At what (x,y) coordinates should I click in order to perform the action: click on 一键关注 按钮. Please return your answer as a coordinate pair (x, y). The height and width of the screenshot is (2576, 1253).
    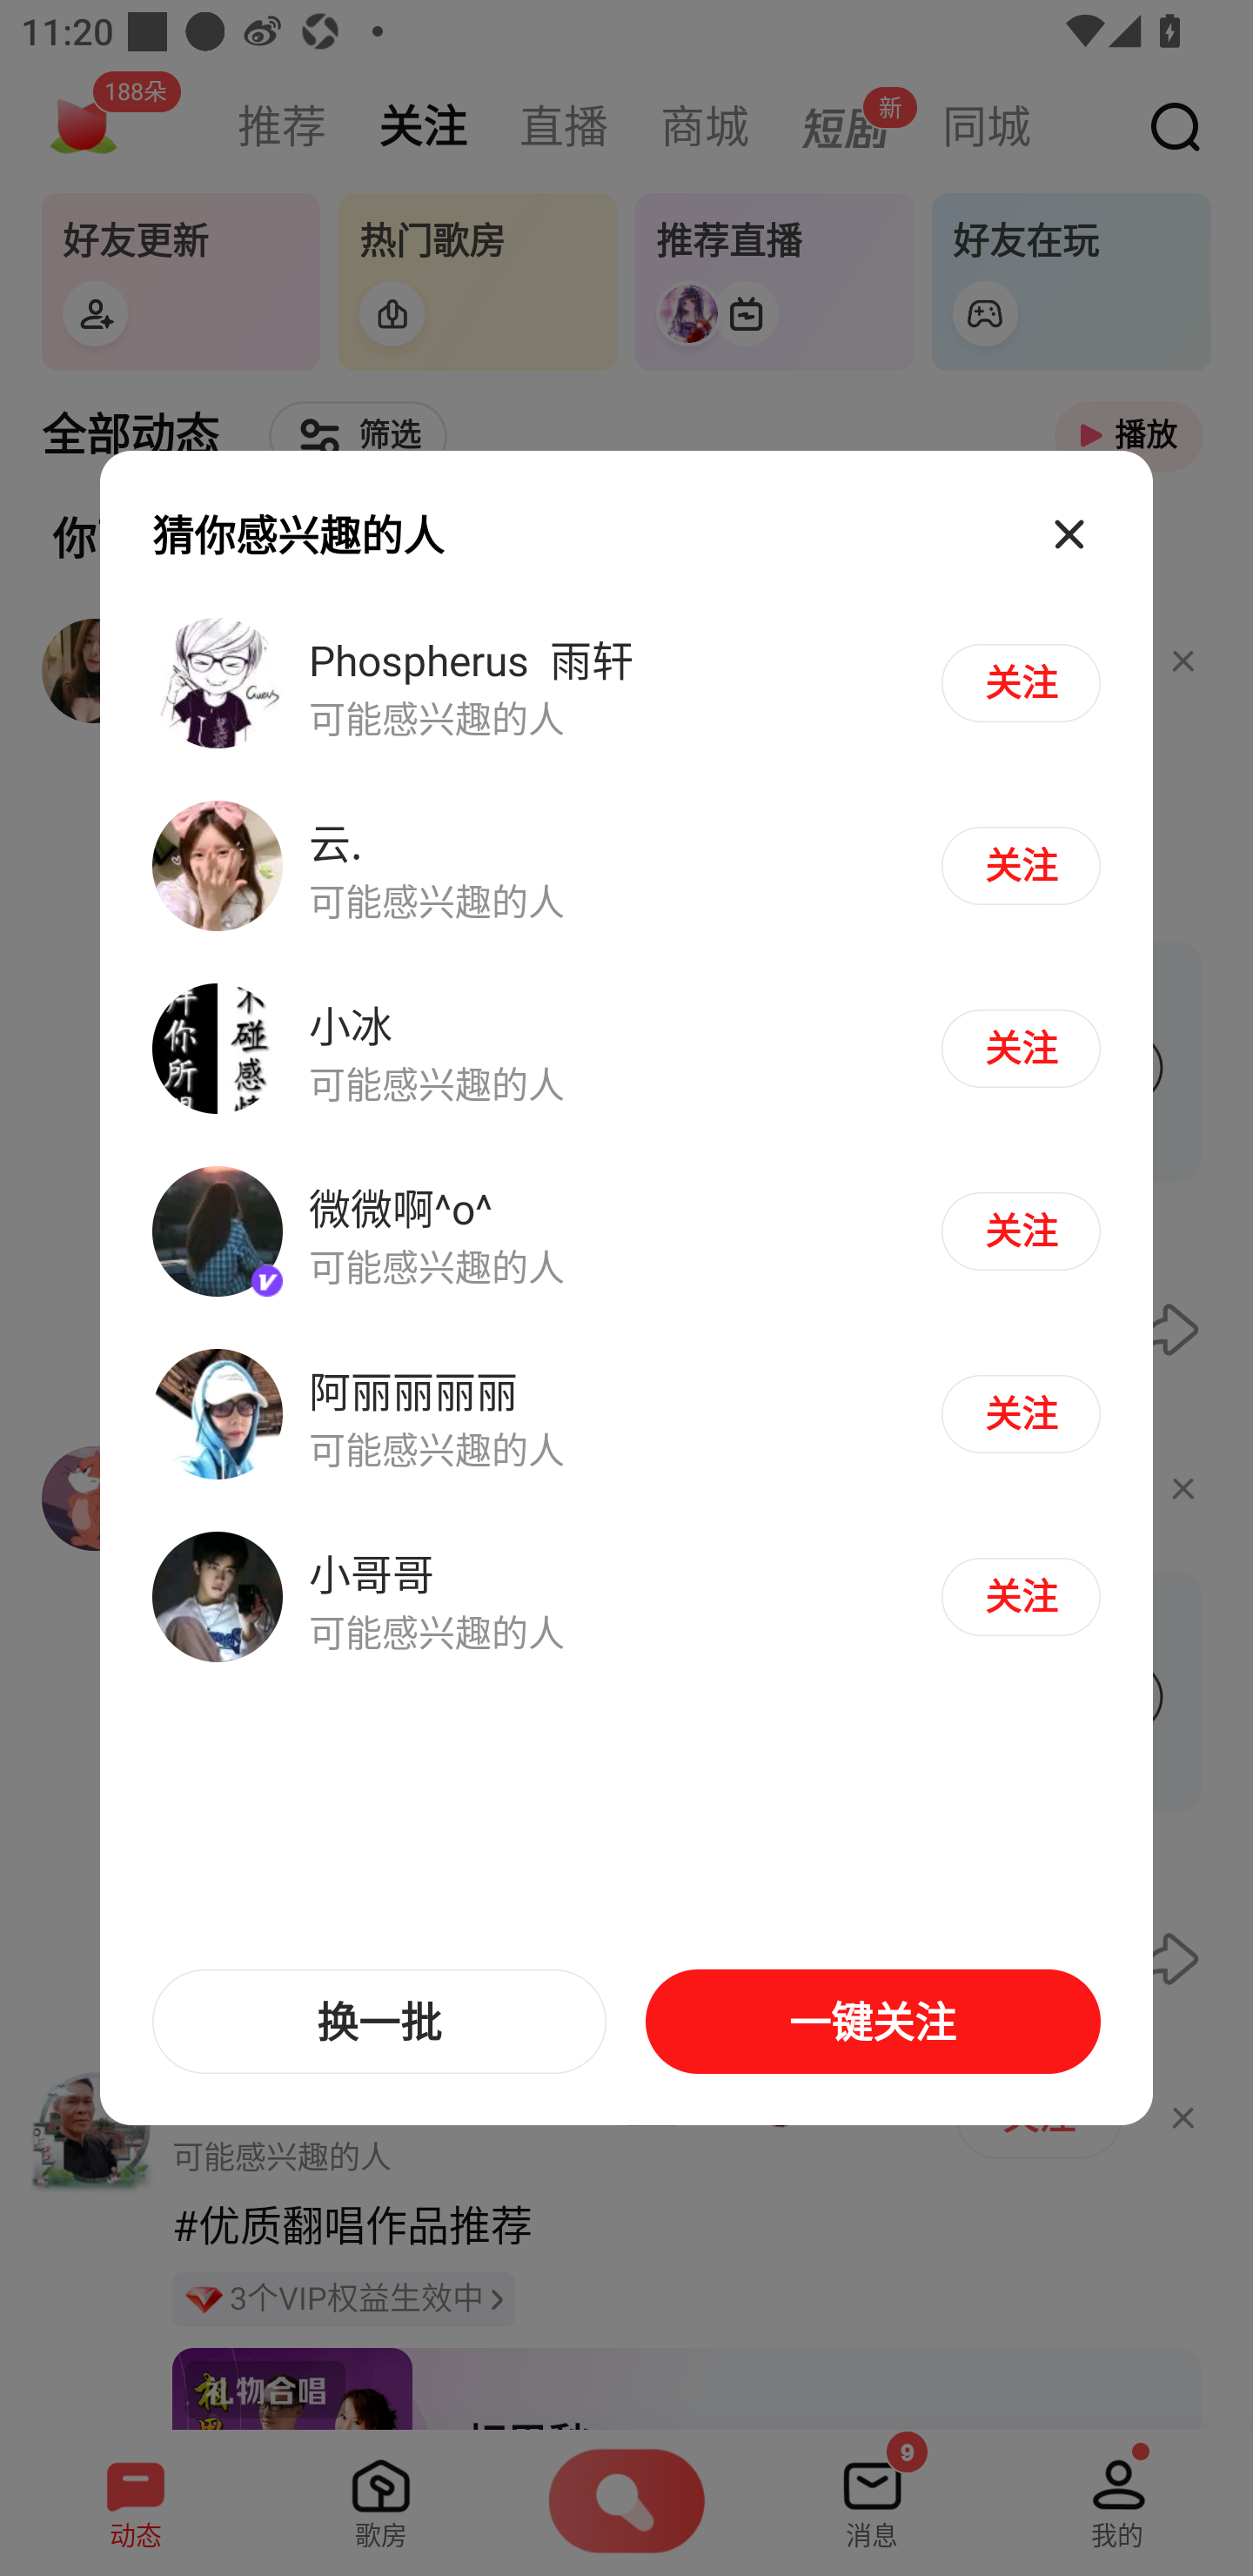
    Looking at the image, I should click on (872, 2022).